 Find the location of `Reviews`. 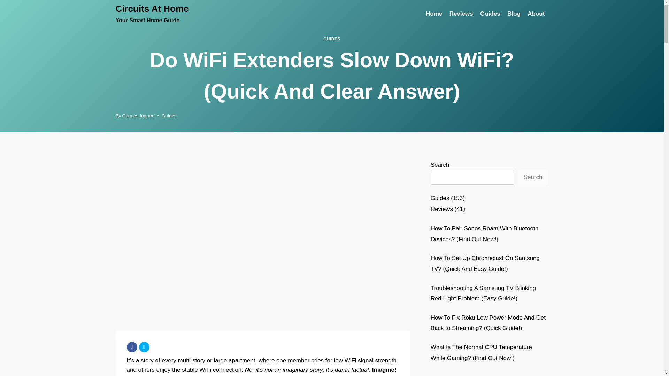

Reviews is located at coordinates (332, 39).